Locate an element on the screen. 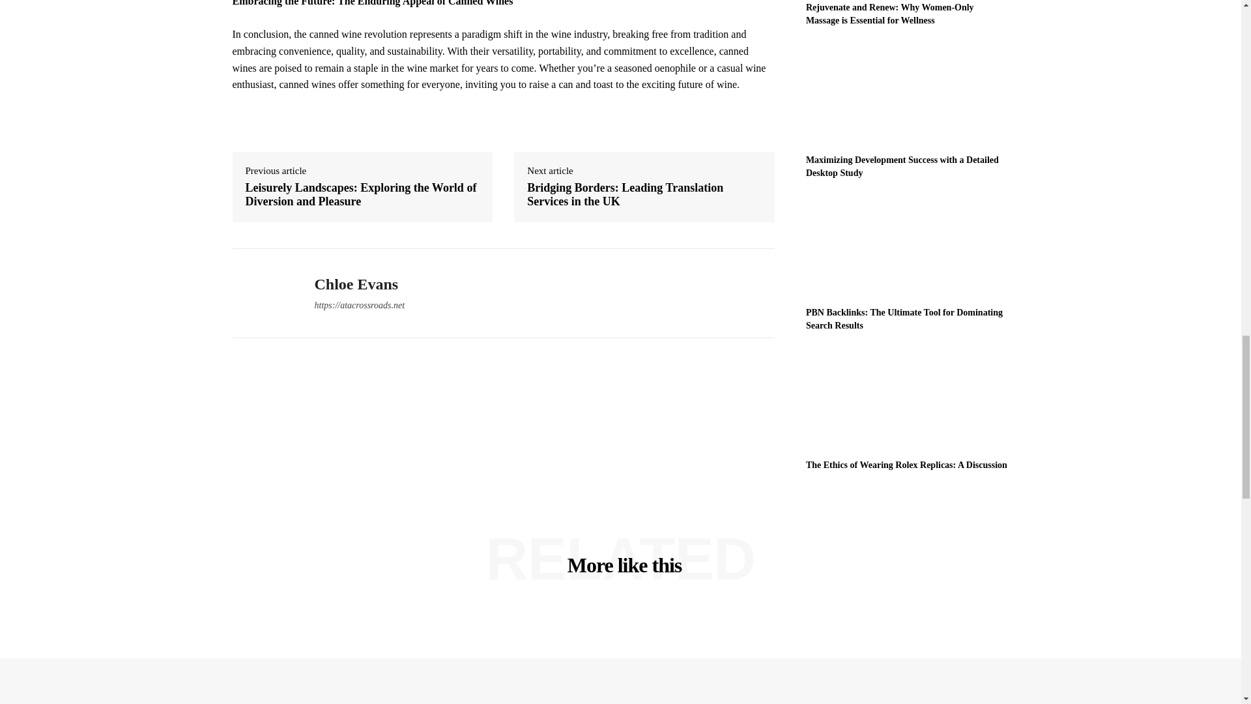 The width and height of the screenshot is (1251, 704). Chloe Evans is located at coordinates (263, 293).